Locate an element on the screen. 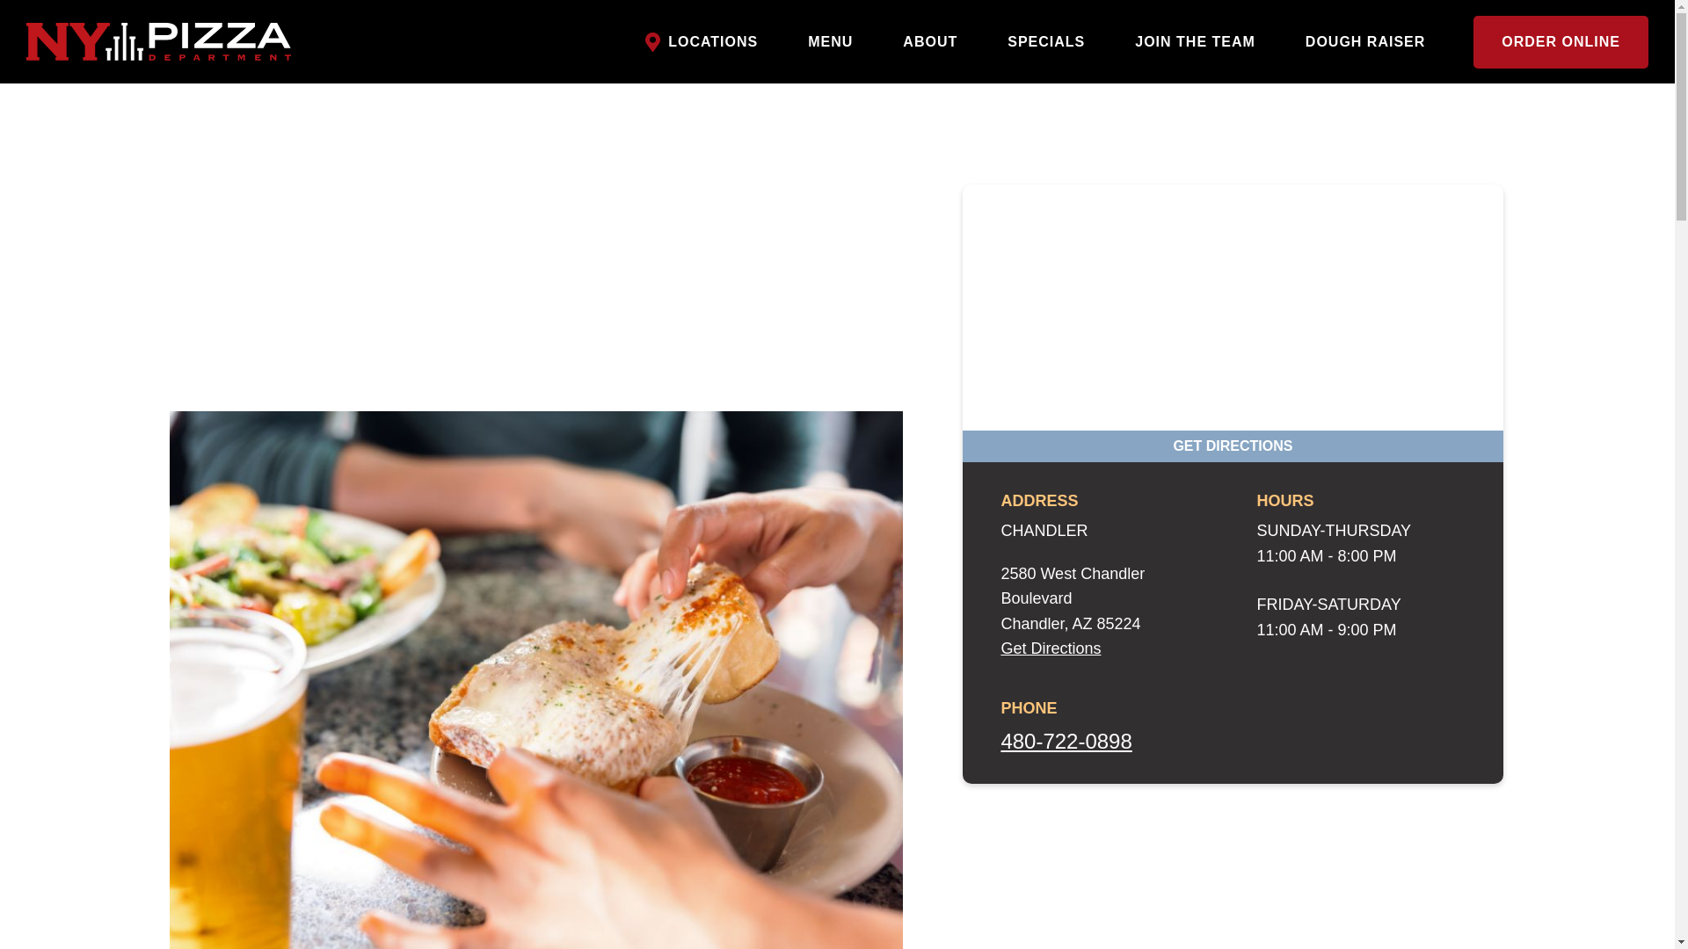 The width and height of the screenshot is (1688, 949). Get Directions is located at coordinates (1050, 648).